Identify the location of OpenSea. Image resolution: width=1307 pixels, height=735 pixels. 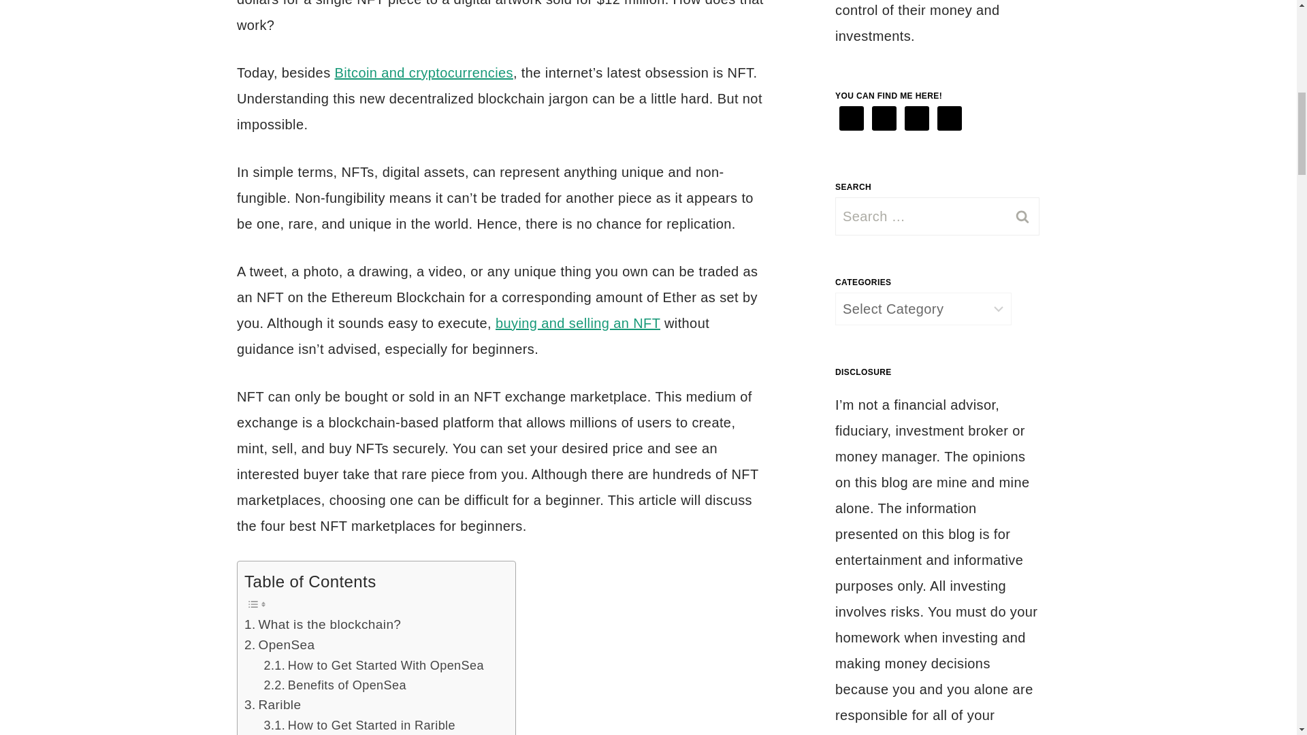
(279, 645).